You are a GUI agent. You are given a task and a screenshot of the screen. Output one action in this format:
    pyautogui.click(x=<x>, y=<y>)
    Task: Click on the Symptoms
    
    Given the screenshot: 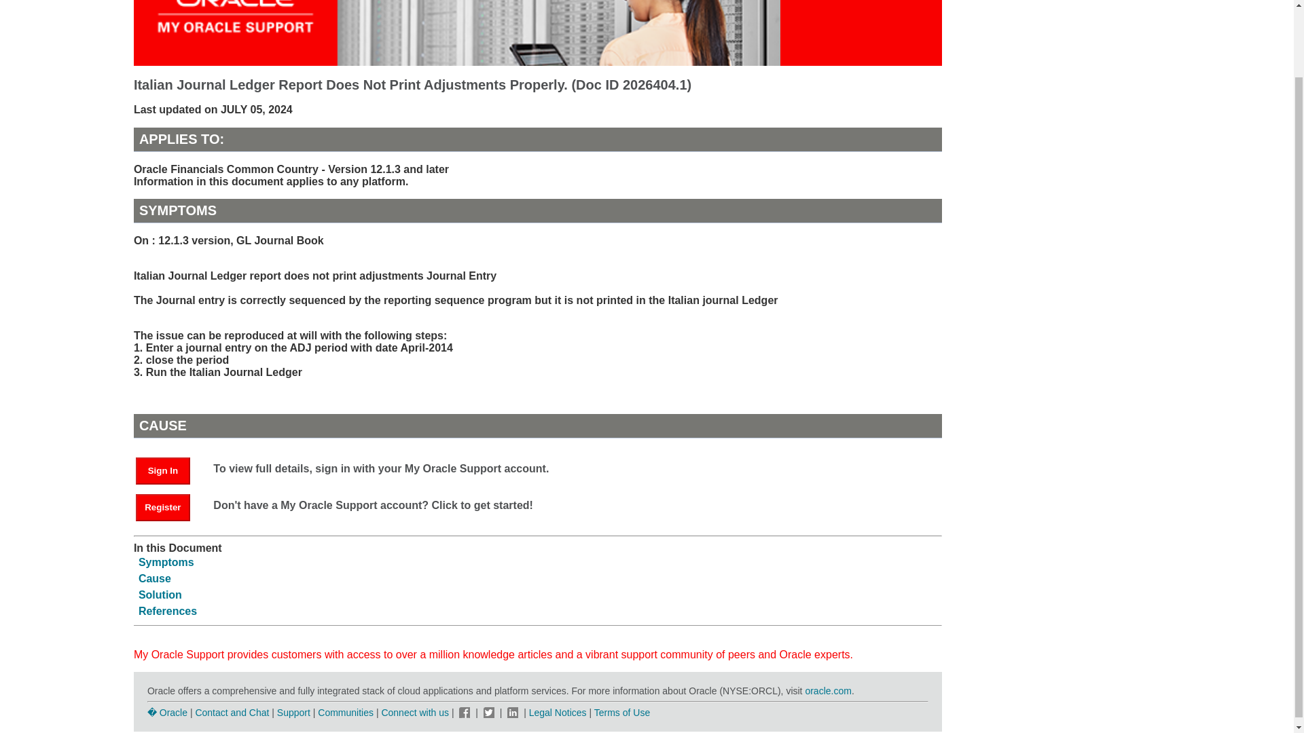 What is the action you would take?
    pyautogui.click(x=166, y=562)
    